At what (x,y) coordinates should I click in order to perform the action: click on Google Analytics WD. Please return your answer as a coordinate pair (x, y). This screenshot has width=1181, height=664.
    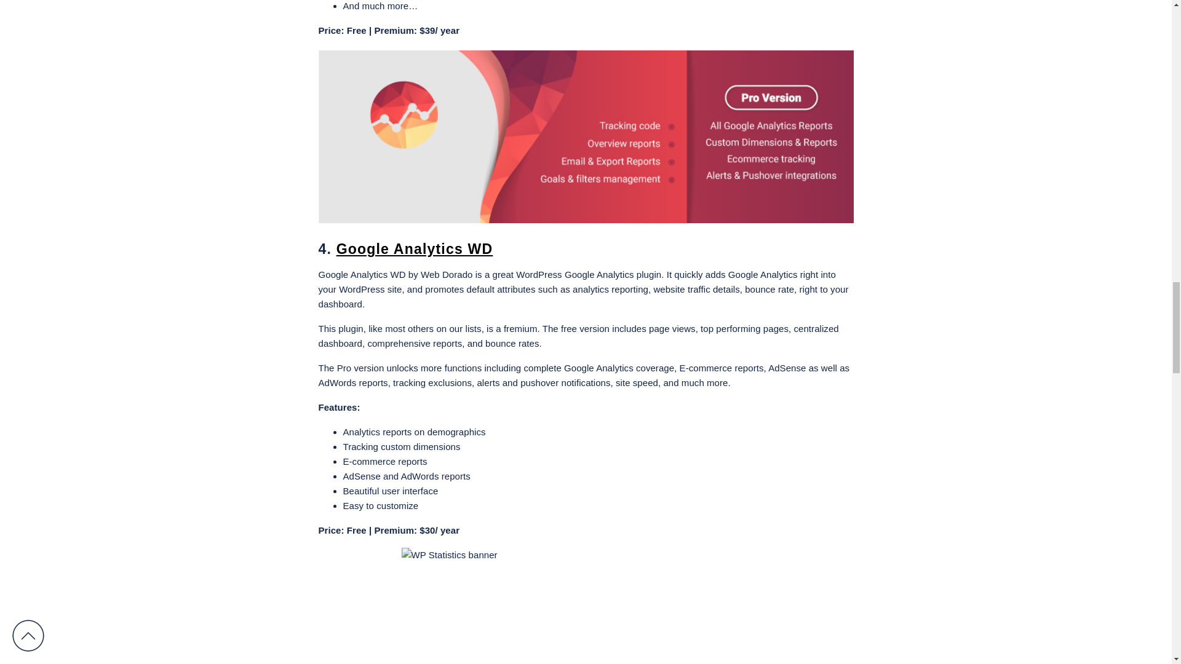
    Looking at the image, I should click on (415, 248).